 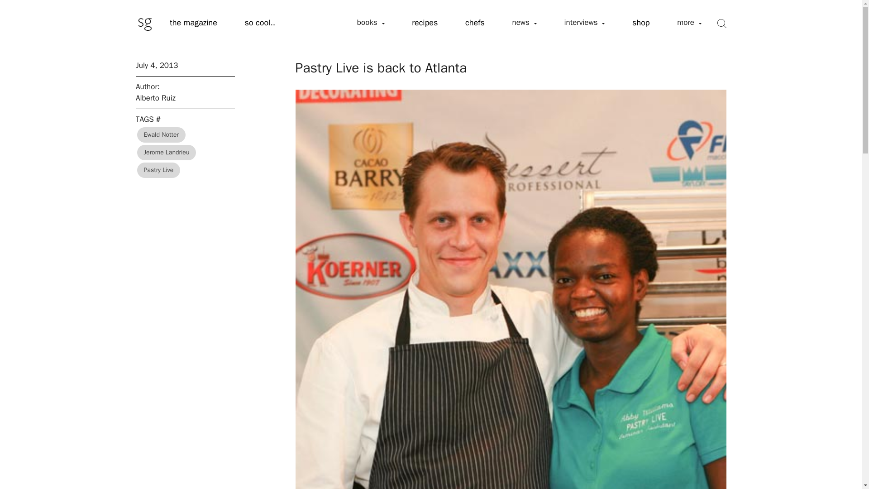 What do you see at coordinates (425, 23) in the screenshot?
I see `recipes` at bounding box center [425, 23].